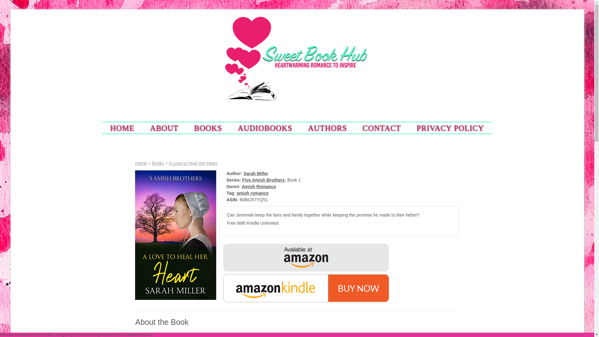 The width and height of the screenshot is (599, 337). What do you see at coordinates (381, 128) in the screenshot?
I see `CONTACT` at bounding box center [381, 128].